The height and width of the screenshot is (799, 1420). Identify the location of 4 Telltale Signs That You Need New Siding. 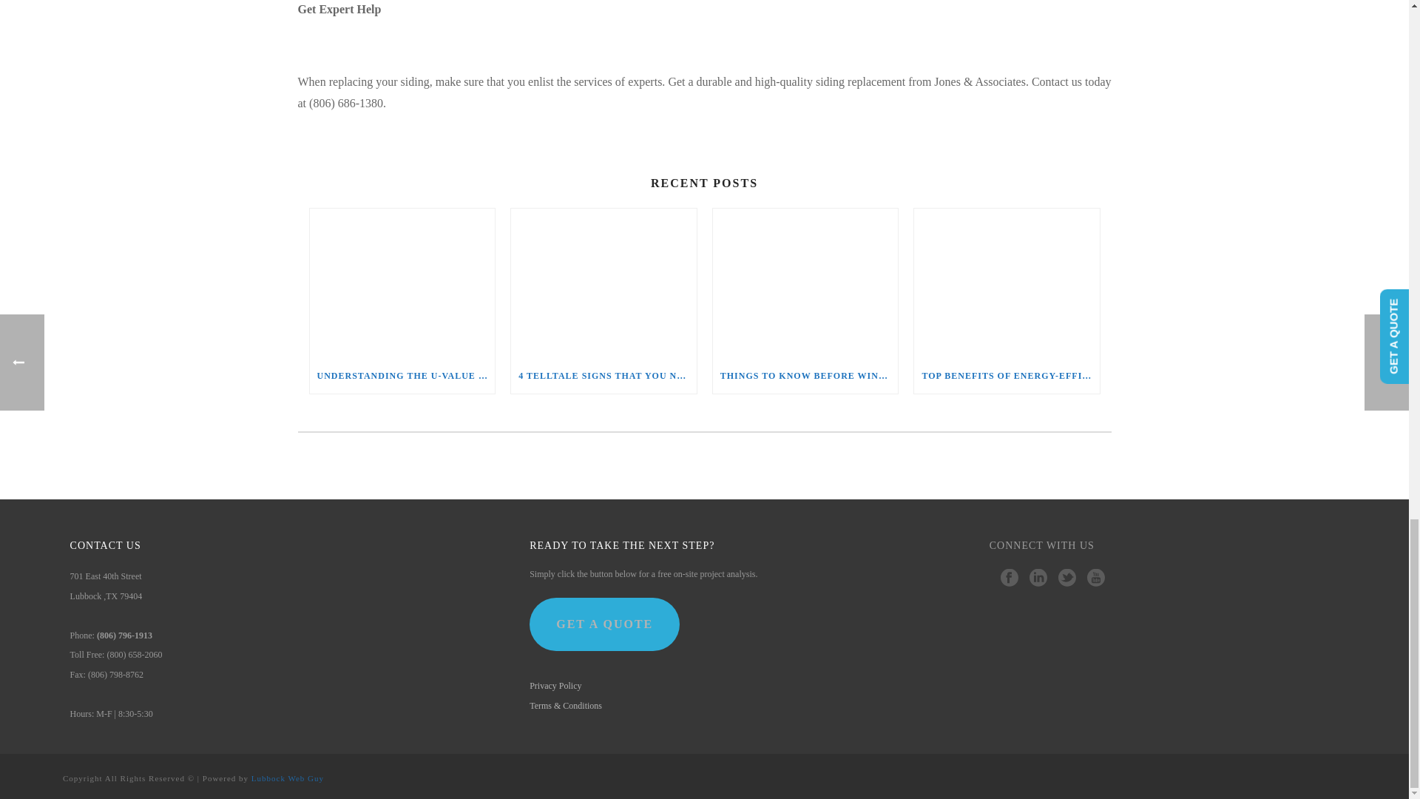
(603, 283).